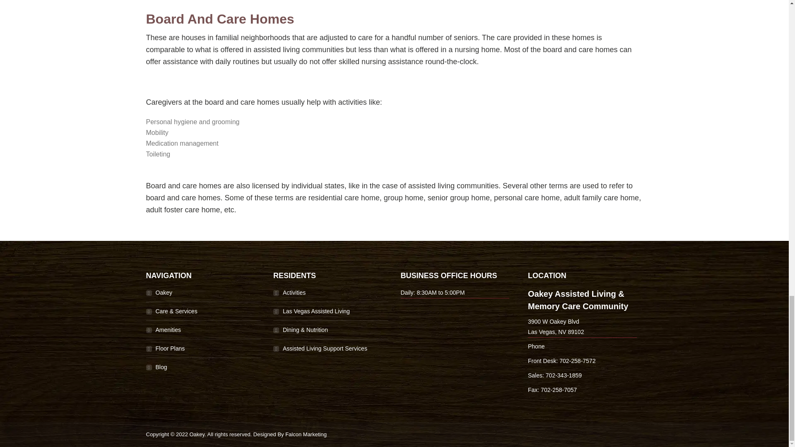  I want to click on Blog, so click(156, 367).